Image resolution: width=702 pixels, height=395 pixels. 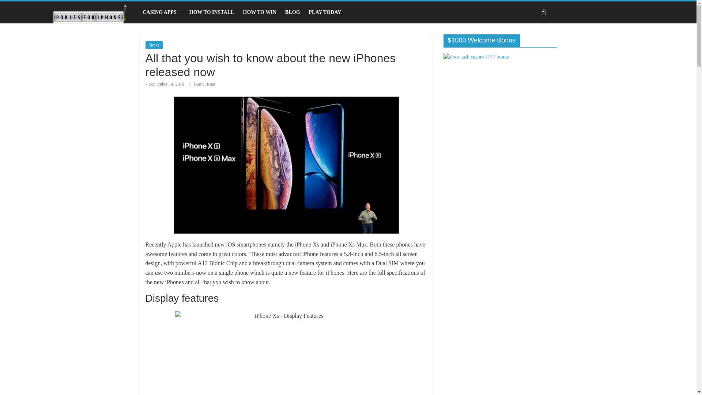 What do you see at coordinates (161, 12) in the screenshot?
I see `CASINO APPS` at bounding box center [161, 12].